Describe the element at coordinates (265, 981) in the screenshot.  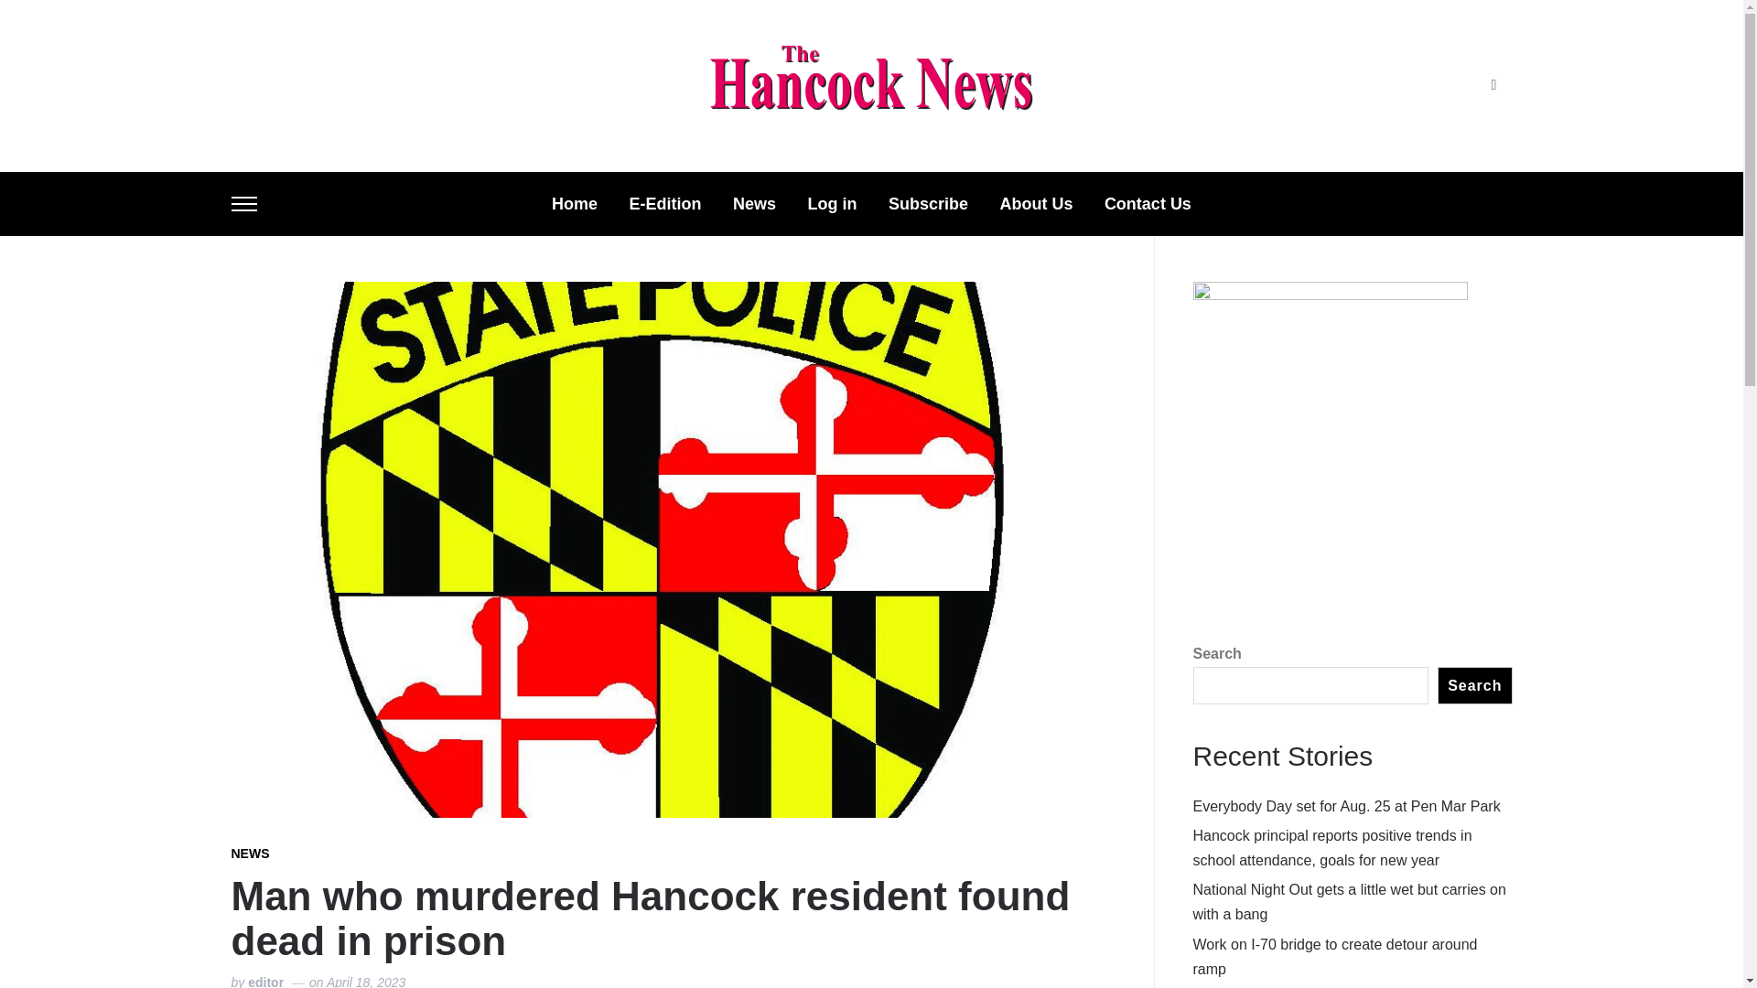
I see `Posts by editor` at that location.